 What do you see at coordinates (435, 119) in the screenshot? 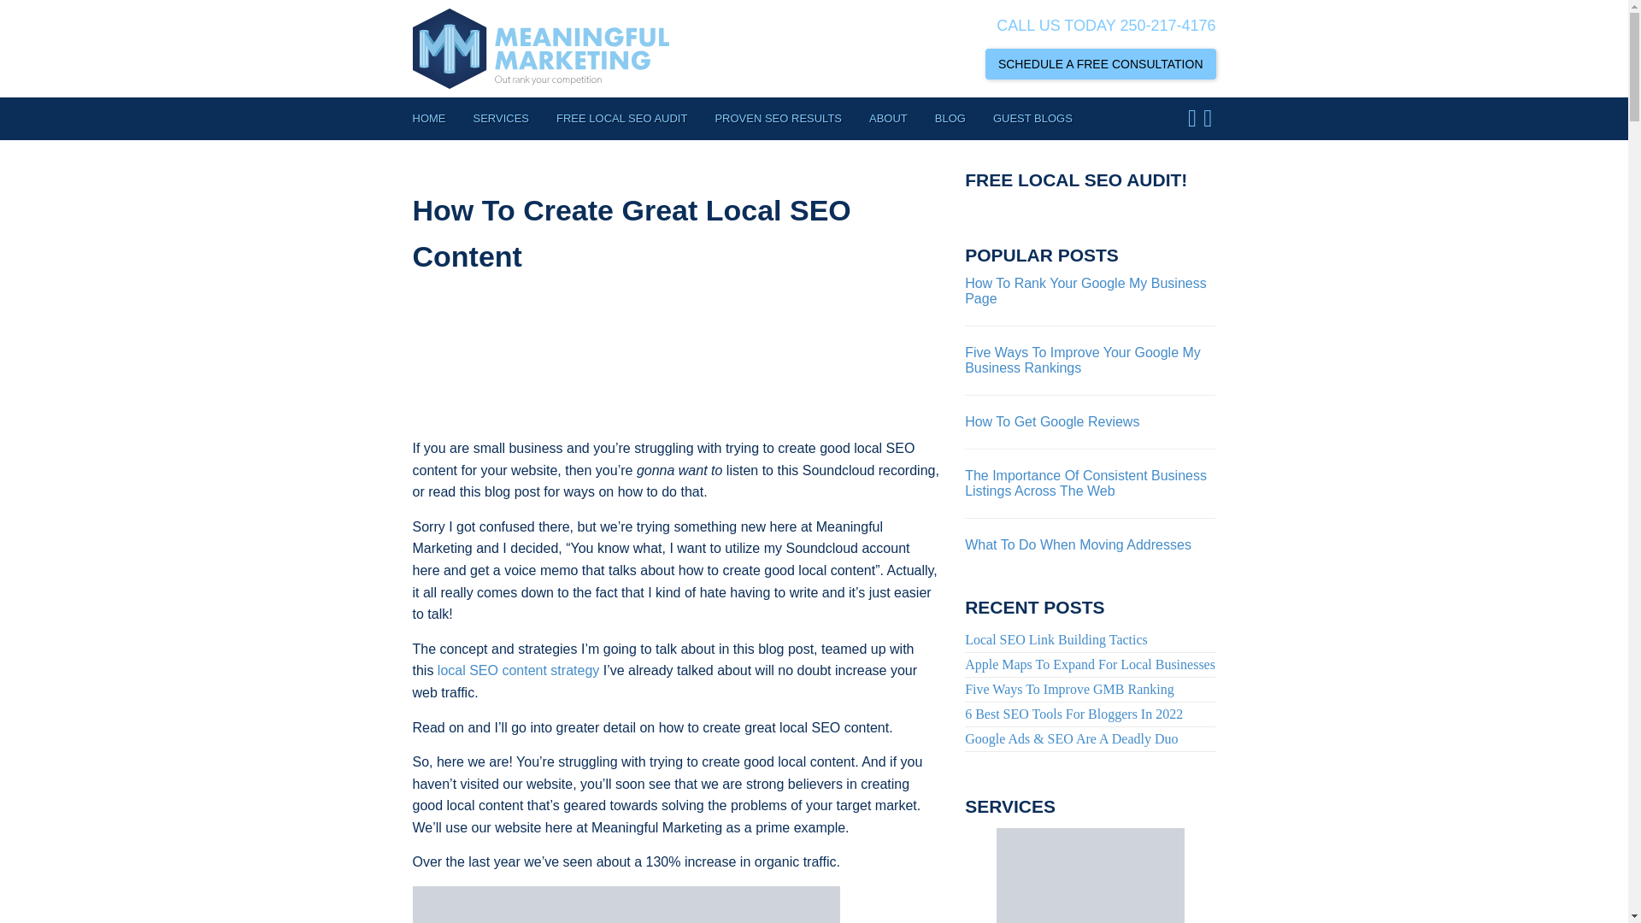
I see `HOME` at bounding box center [435, 119].